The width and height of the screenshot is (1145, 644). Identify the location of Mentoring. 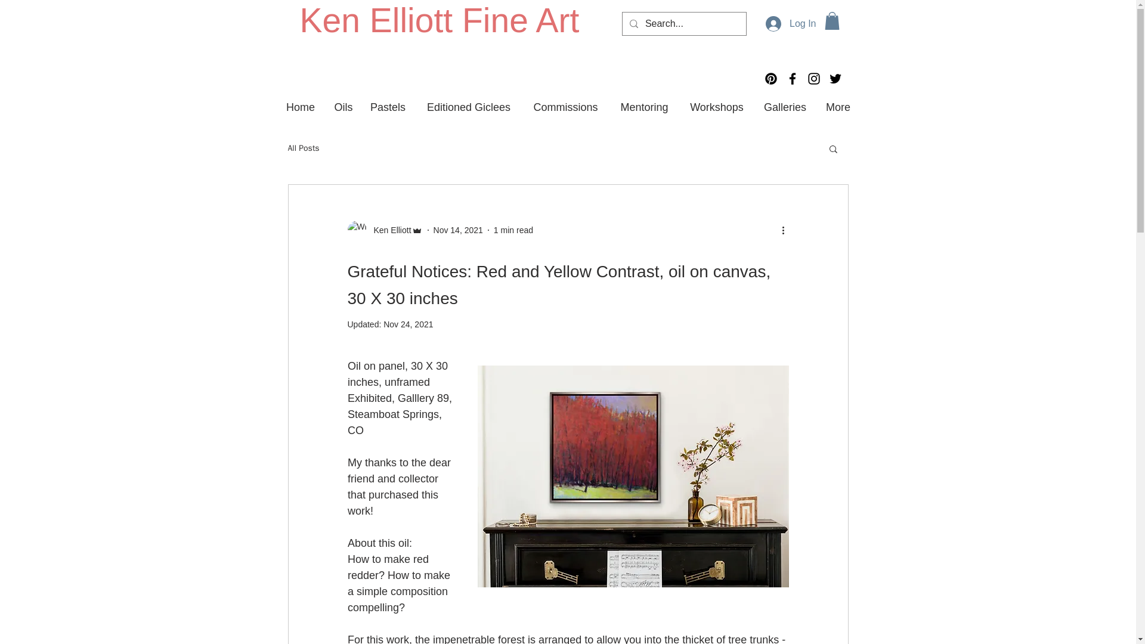
(644, 107).